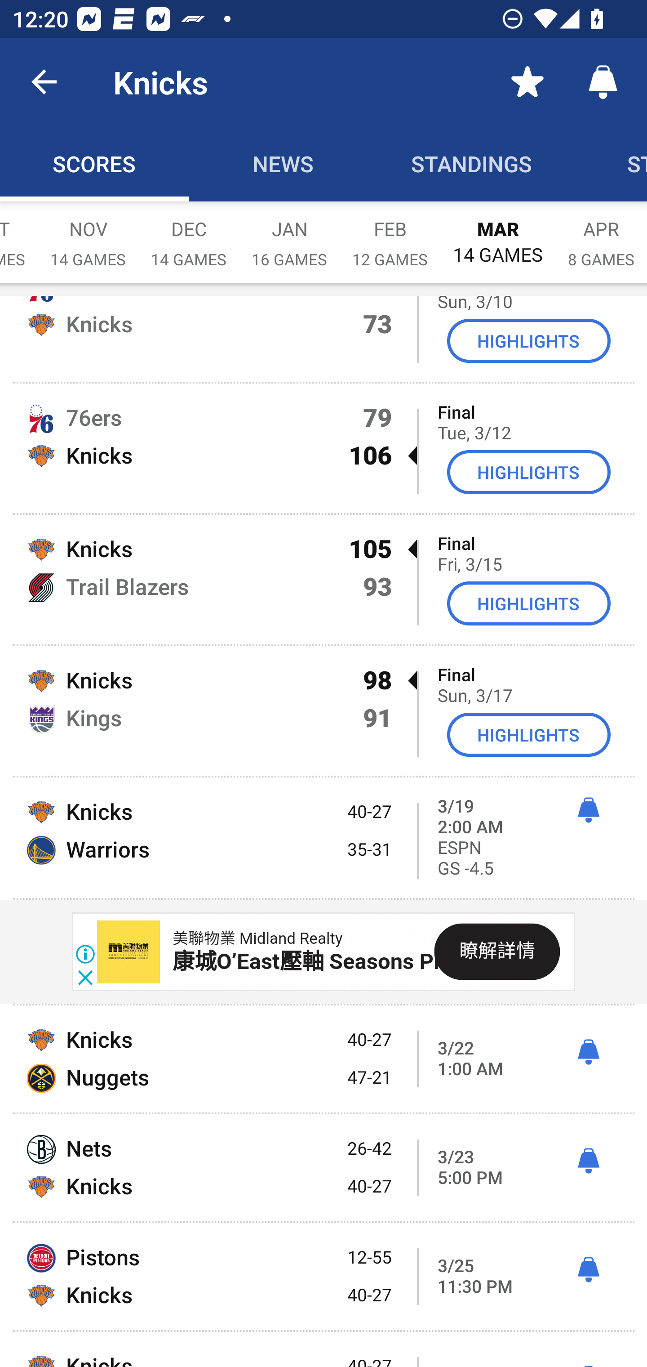 The image size is (647, 1367). What do you see at coordinates (323, 1167) in the screenshot?
I see `Nets 26-42 Knicks 40-27 3/23 5:00 PM ì` at bounding box center [323, 1167].